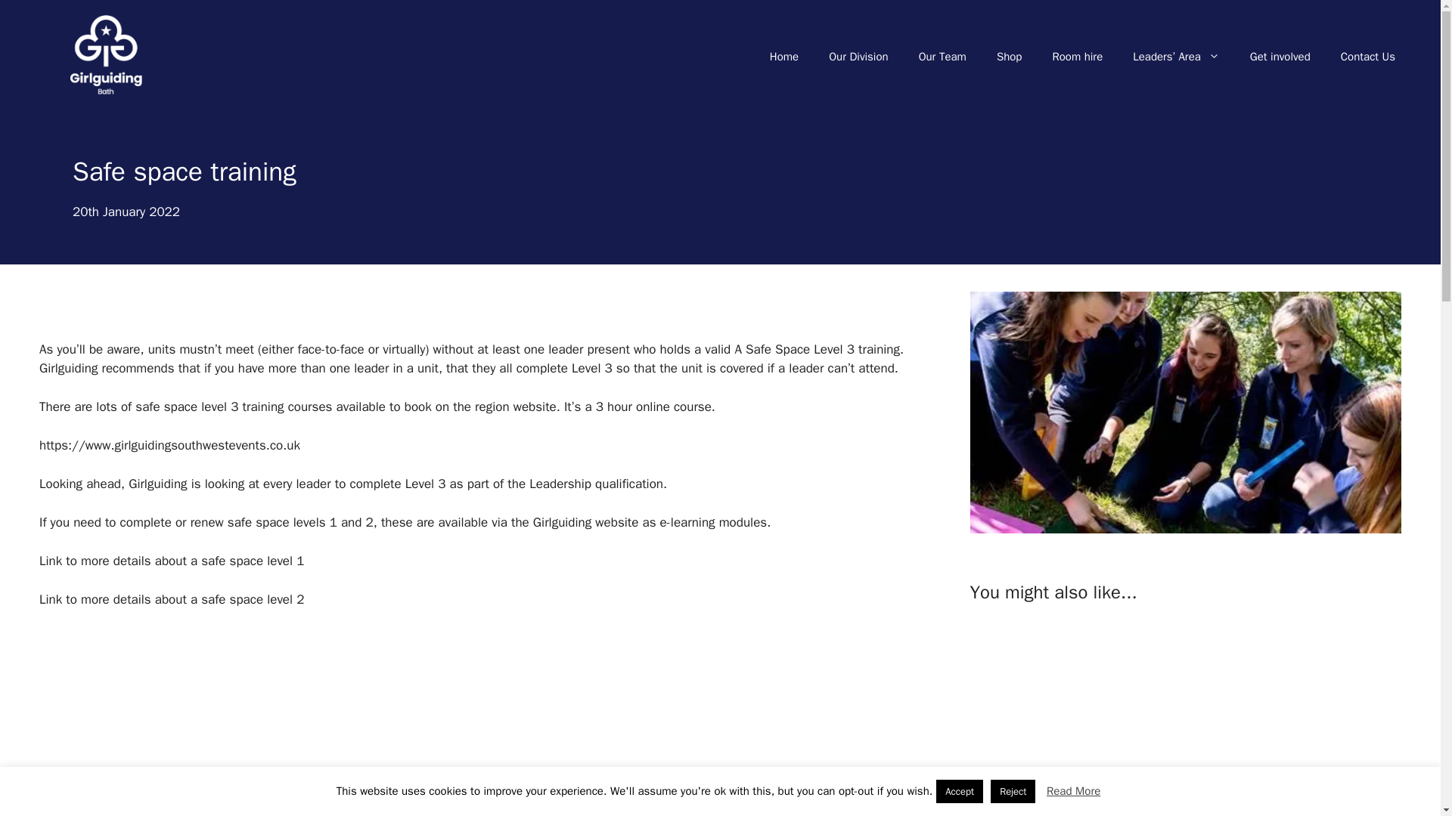 The height and width of the screenshot is (816, 1452). What do you see at coordinates (1012, 791) in the screenshot?
I see `Reject` at bounding box center [1012, 791].